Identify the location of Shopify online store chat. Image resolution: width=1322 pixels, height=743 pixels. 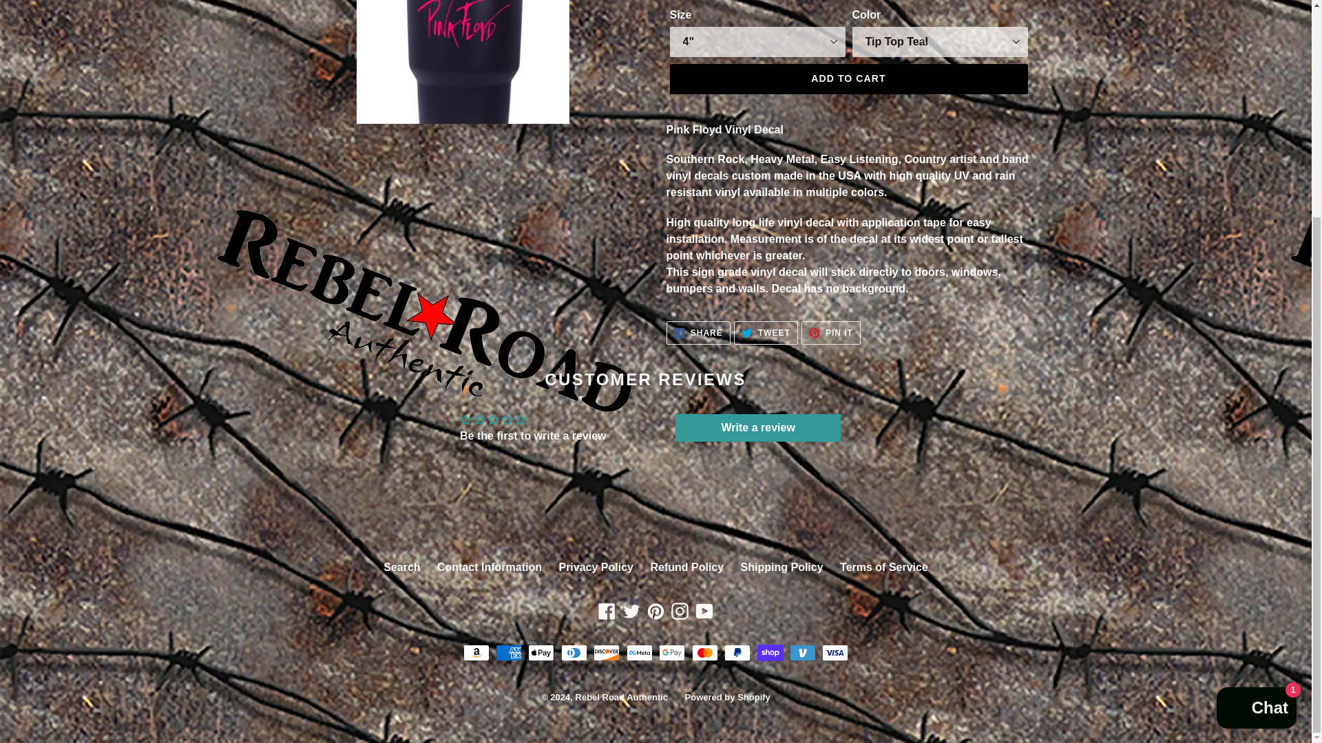
(1256, 410).